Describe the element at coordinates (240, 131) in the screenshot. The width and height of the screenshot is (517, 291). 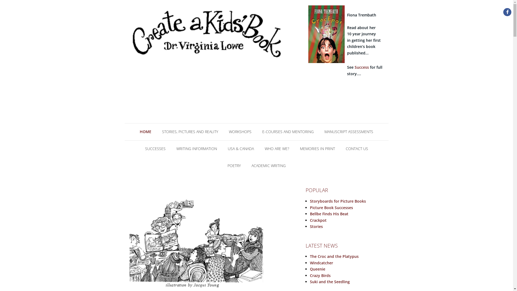
I see `WORKSHOPS` at that location.